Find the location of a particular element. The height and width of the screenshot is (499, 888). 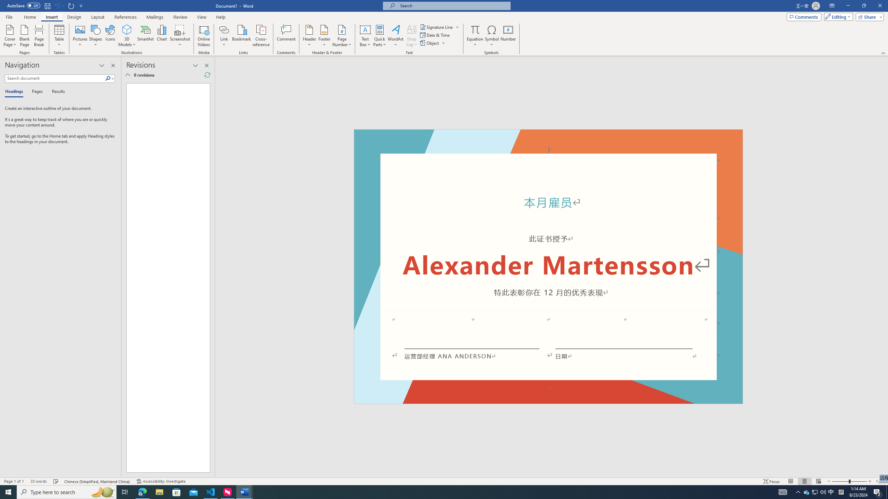

Class: MsoCommandBar is located at coordinates (444, 481).